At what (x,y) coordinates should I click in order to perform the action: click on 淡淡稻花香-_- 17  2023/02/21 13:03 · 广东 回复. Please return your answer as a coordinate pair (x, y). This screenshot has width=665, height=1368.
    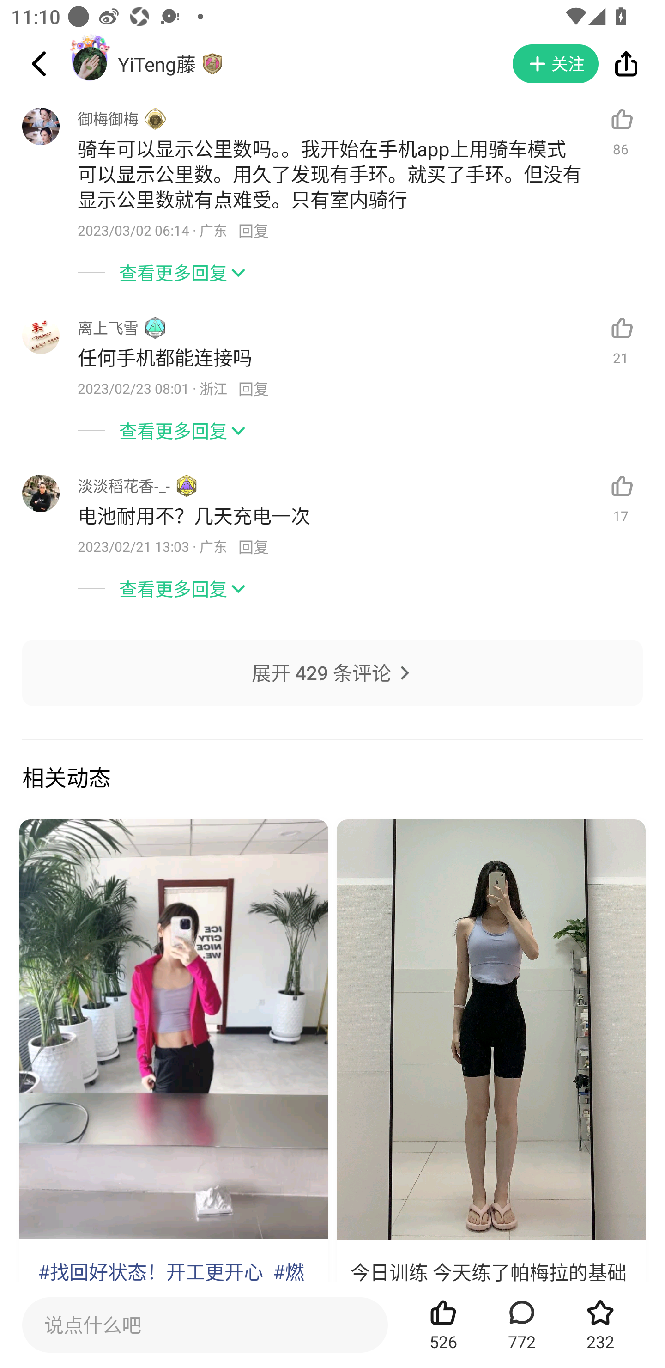
    Looking at the image, I should click on (332, 502).